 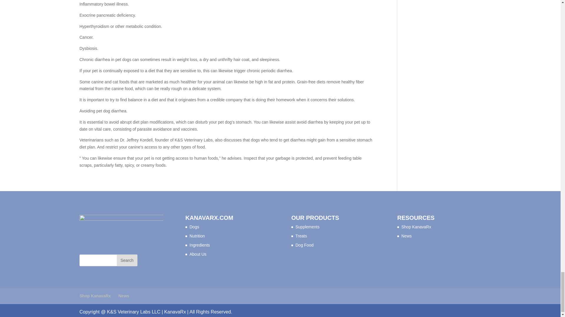 I want to click on Search, so click(x=127, y=260).